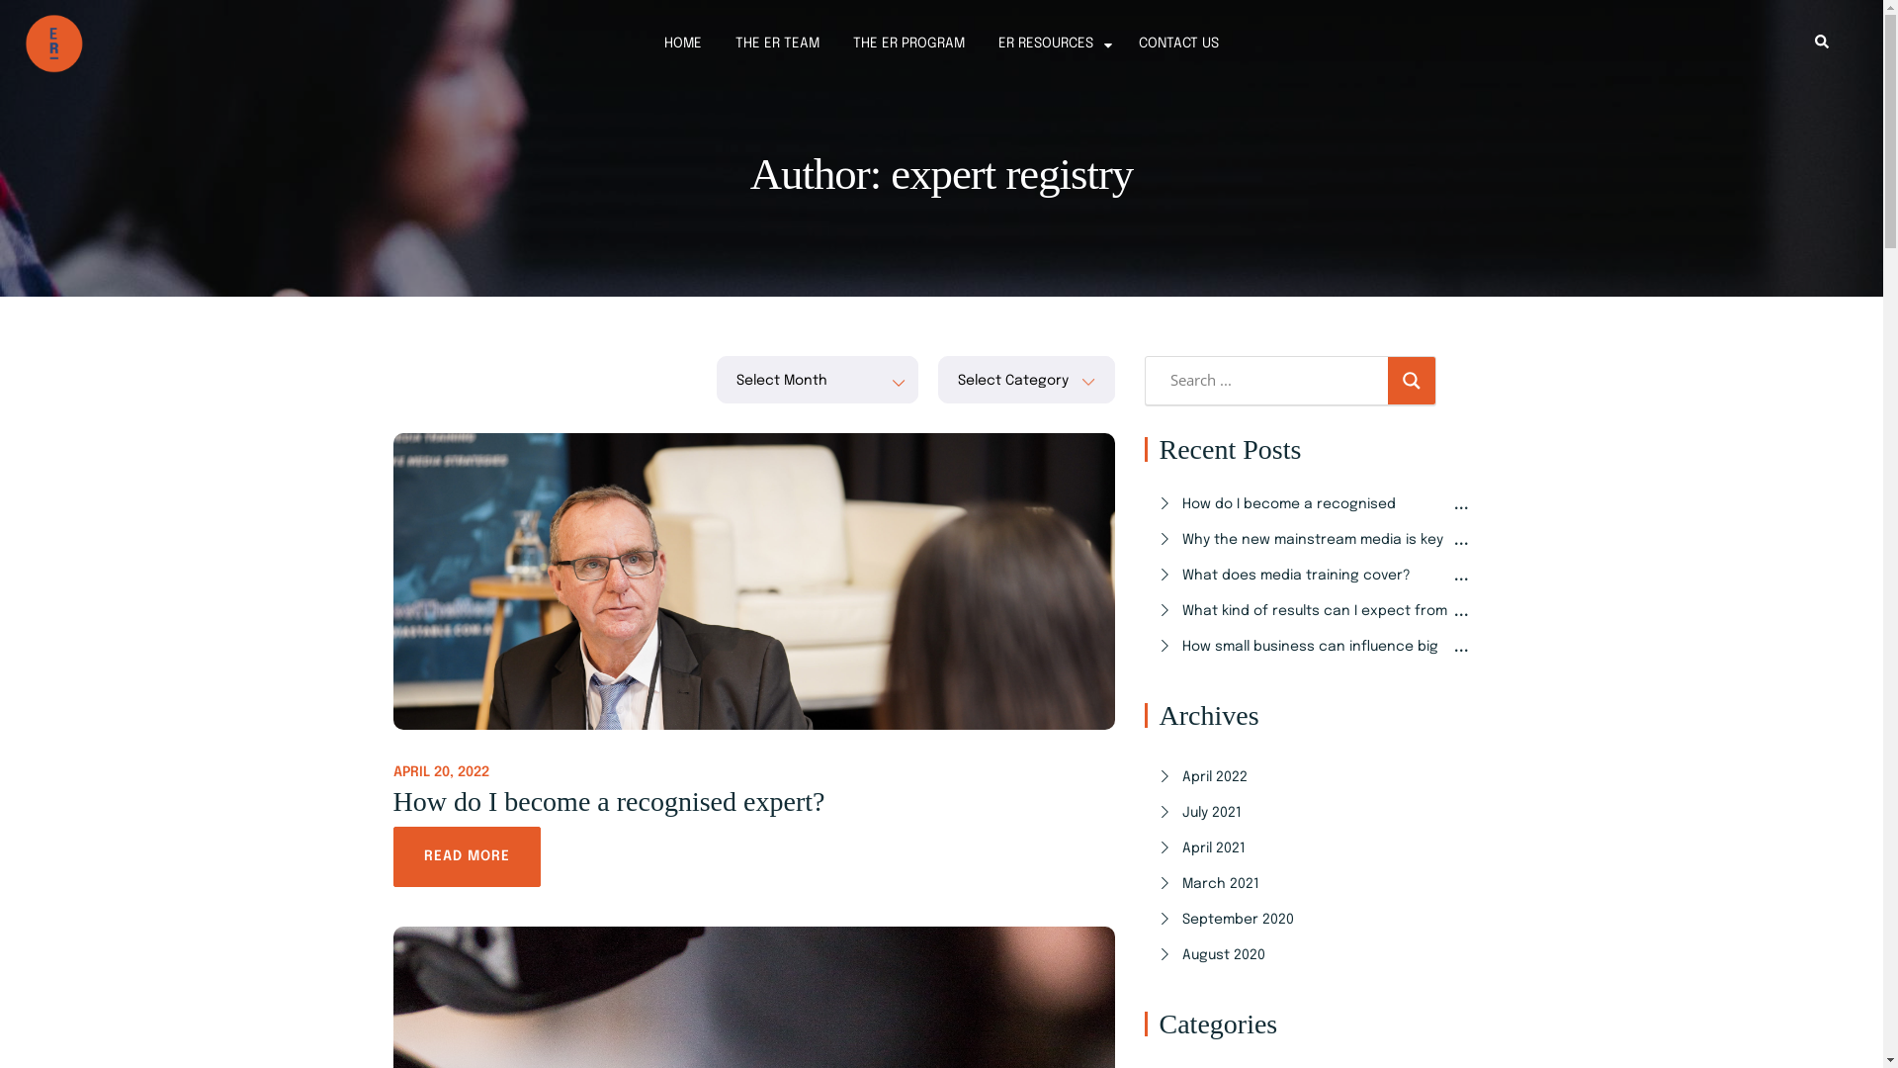  I want to click on ER RESOURCES, so click(1046, 44).